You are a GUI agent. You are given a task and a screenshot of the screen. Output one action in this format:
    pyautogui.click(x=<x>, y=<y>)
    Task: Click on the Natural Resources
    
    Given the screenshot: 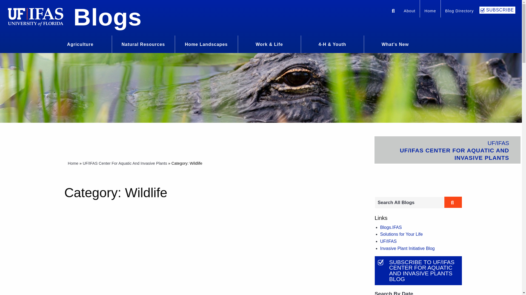 What is the action you would take?
    pyautogui.click(x=143, y=44)
    